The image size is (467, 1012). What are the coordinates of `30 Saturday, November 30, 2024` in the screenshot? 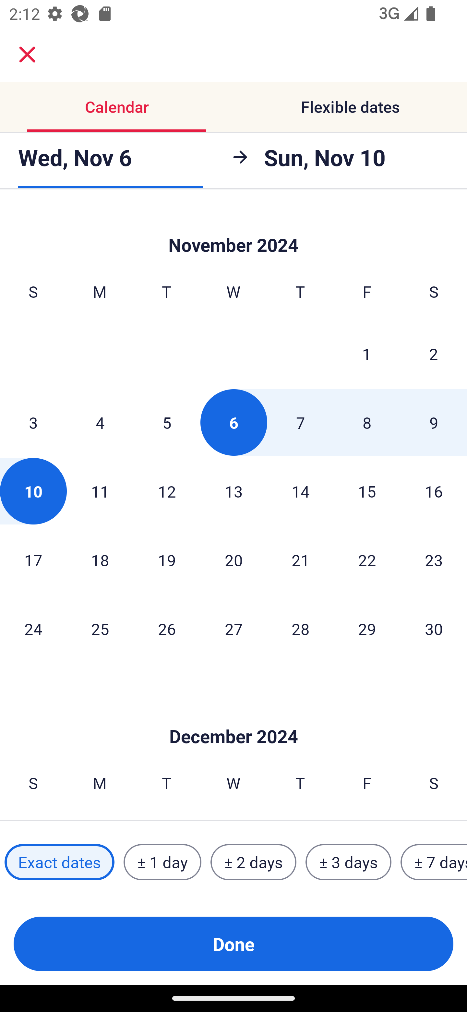 It's located at (434, 628).